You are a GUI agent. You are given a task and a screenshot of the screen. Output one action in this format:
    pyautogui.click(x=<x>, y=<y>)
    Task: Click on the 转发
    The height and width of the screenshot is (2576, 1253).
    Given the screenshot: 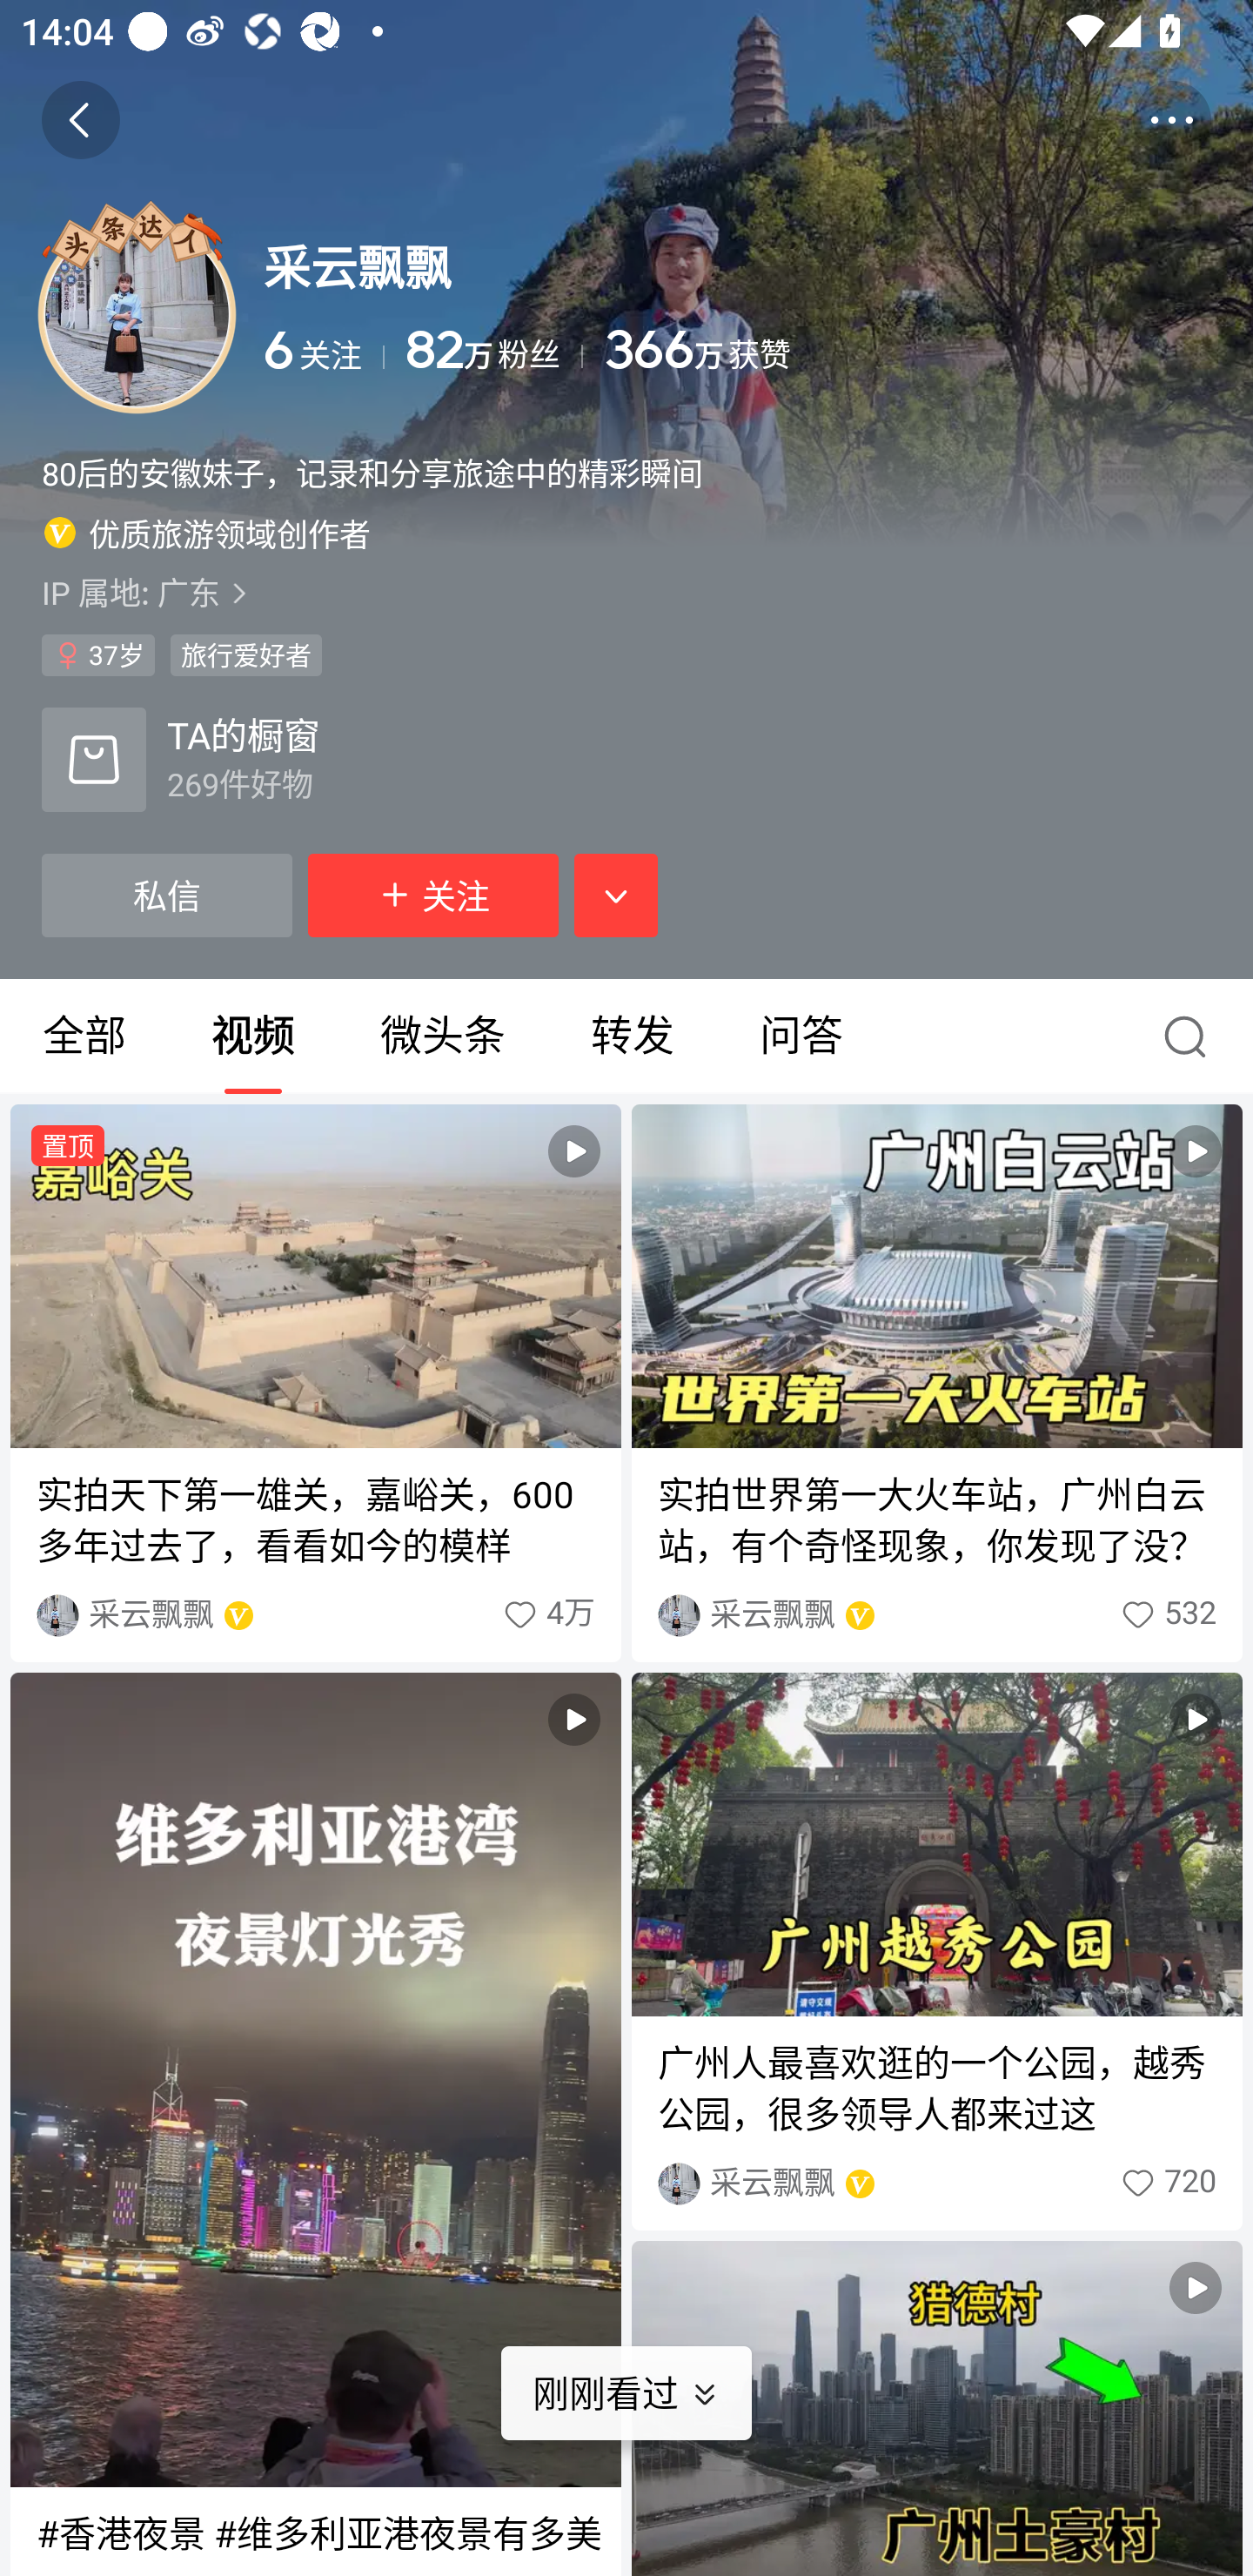 What is the action you would take?
    pyautogui.click(x=632, y=1036)
    